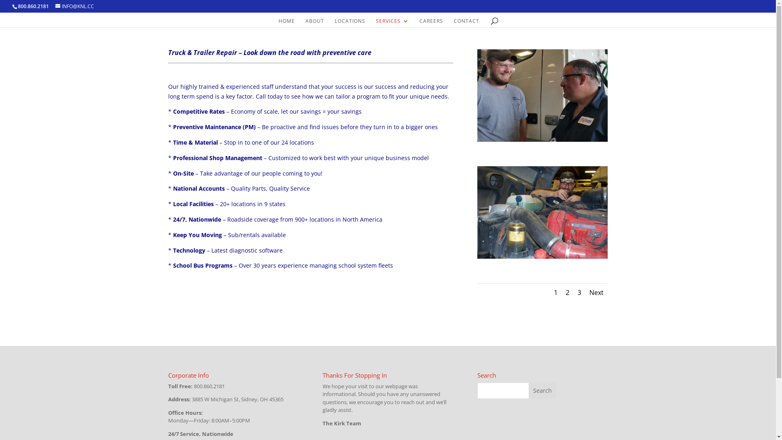 The width and height of the screenshot is (782, 440). I want to click on CAREERS, so click(431, 23).